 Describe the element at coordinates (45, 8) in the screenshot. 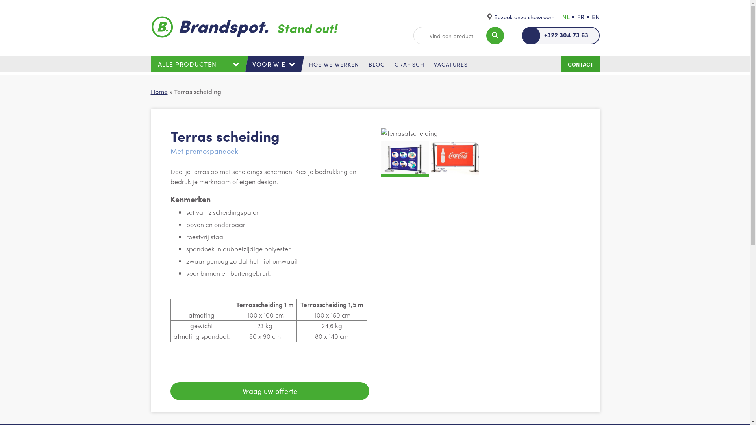

I see `GO` at that location.